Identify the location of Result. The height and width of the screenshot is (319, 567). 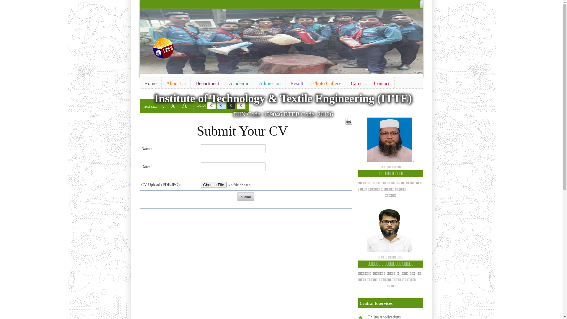
(297, 84).